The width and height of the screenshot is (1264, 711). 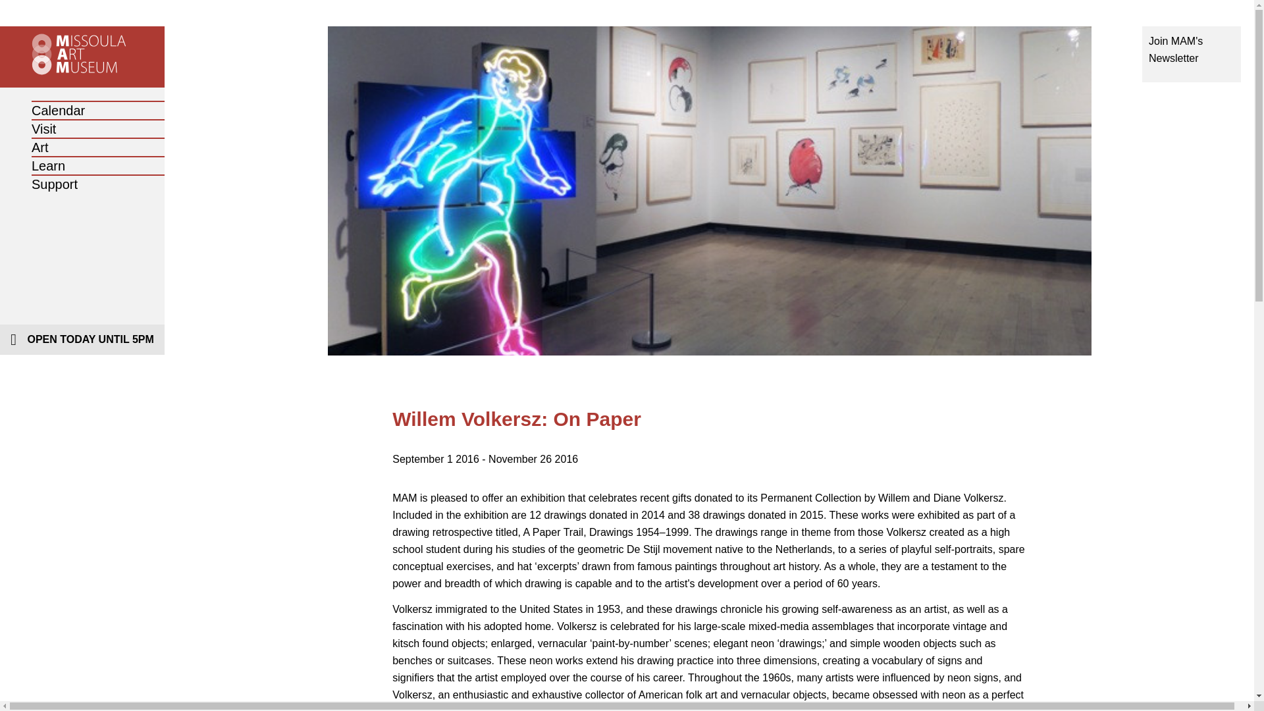 What do you see at coordinates (49, 166) in the screenshot?
I see `Learn` at bounding box center [49, 166].